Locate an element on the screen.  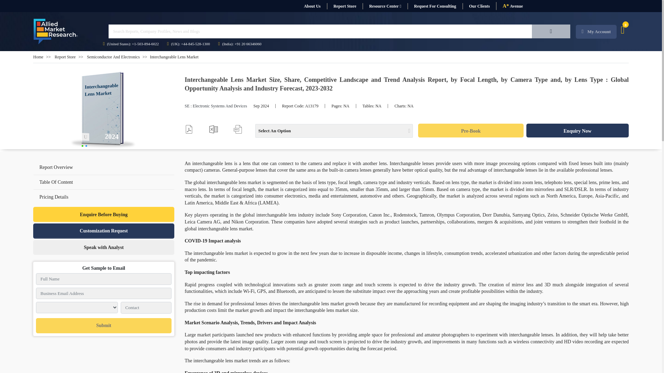
Home is located at coordinates (38, 57).